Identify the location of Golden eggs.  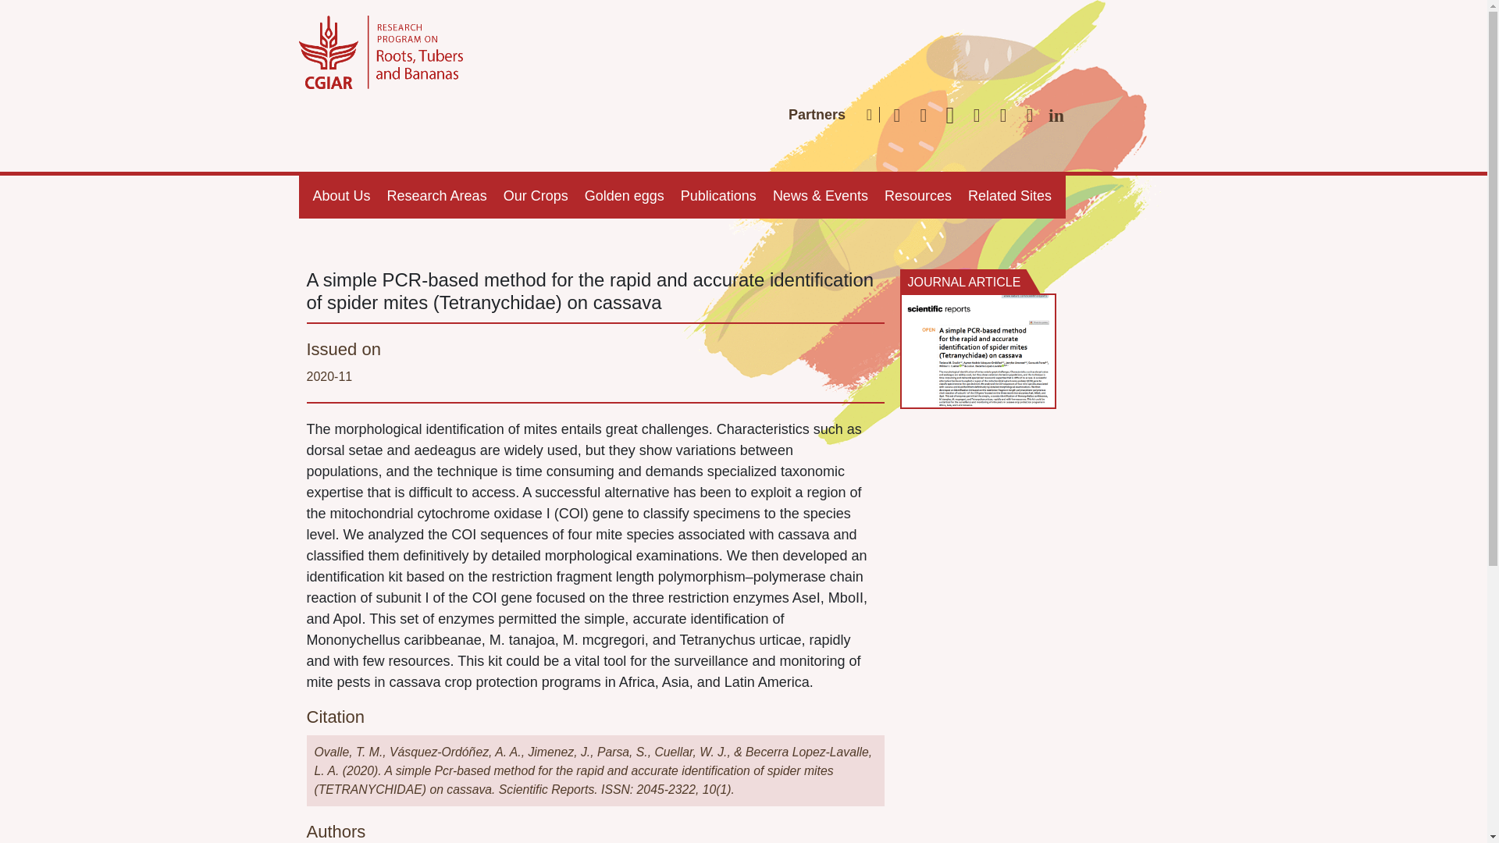
(625, 195).